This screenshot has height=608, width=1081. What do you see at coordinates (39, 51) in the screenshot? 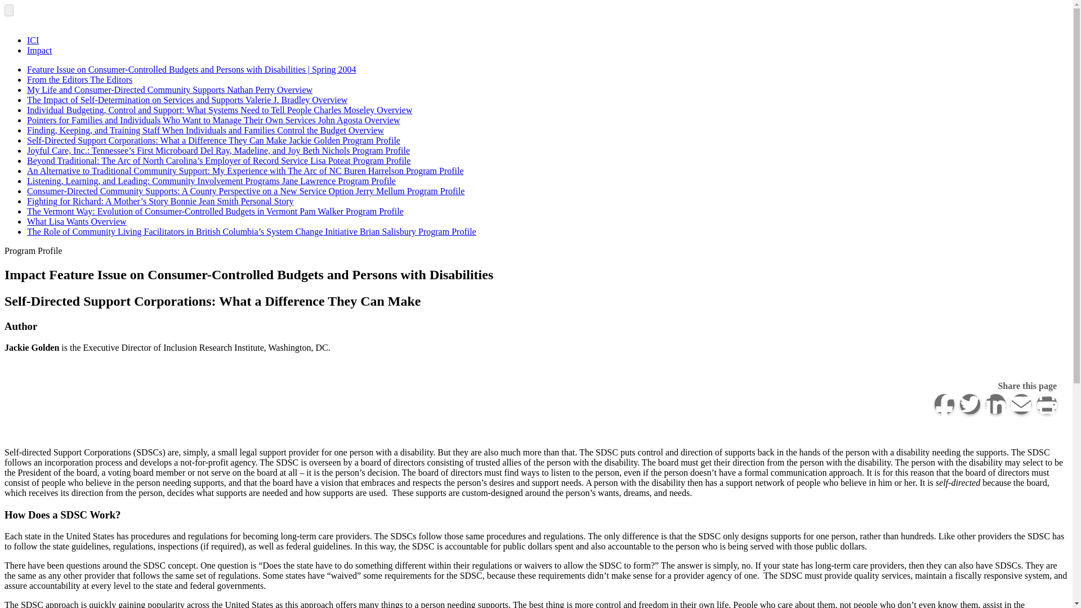
I see `Impact` at bounding box center [39, 51].